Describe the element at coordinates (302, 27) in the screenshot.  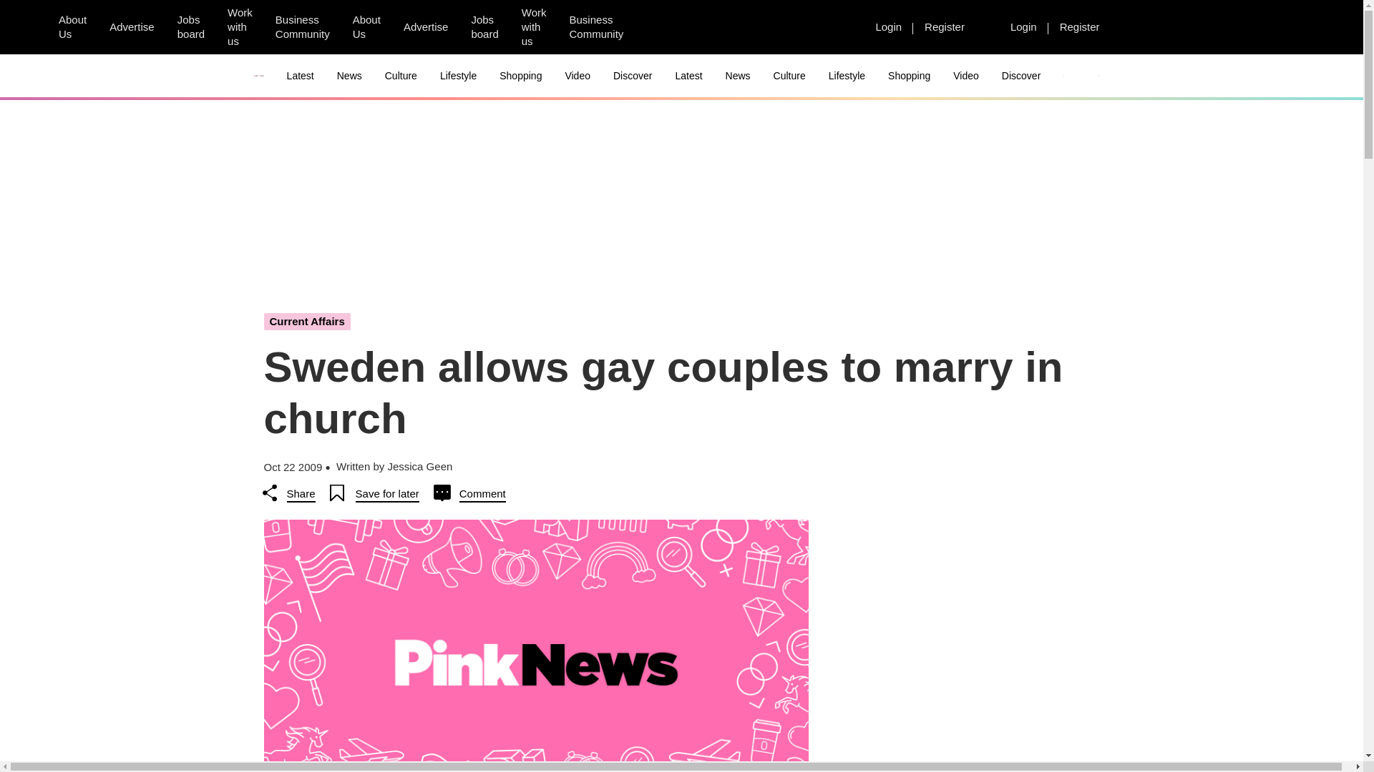
I see `Business Community` at that location.